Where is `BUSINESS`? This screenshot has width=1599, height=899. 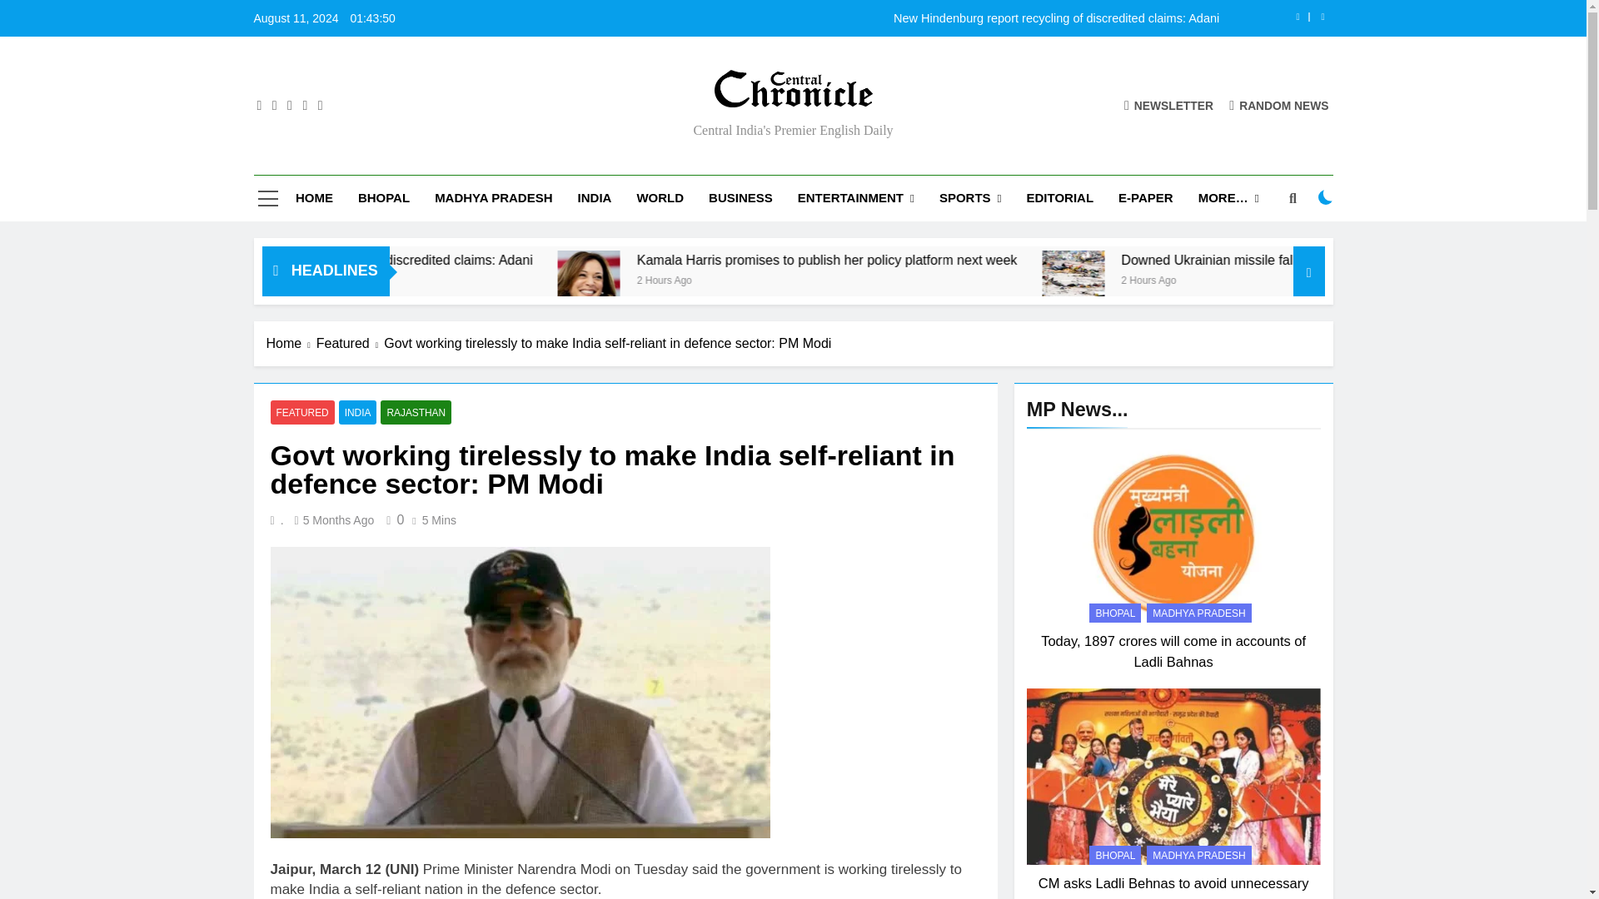 BUSINESS is located at coordinates (740, 197).